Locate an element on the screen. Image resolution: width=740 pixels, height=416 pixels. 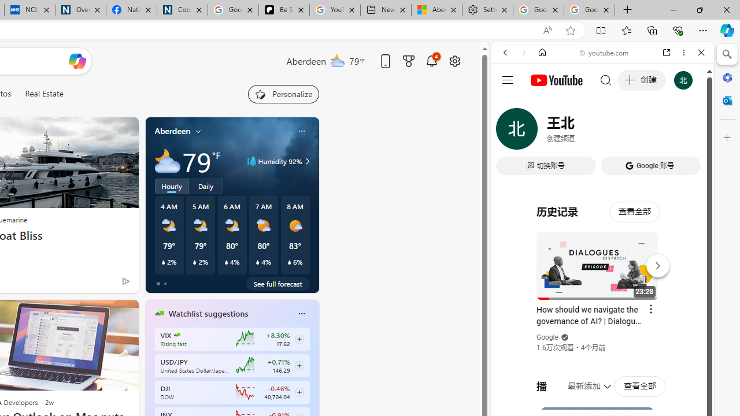
Trailer #2 [HD] is located at coordinates (602, 342).